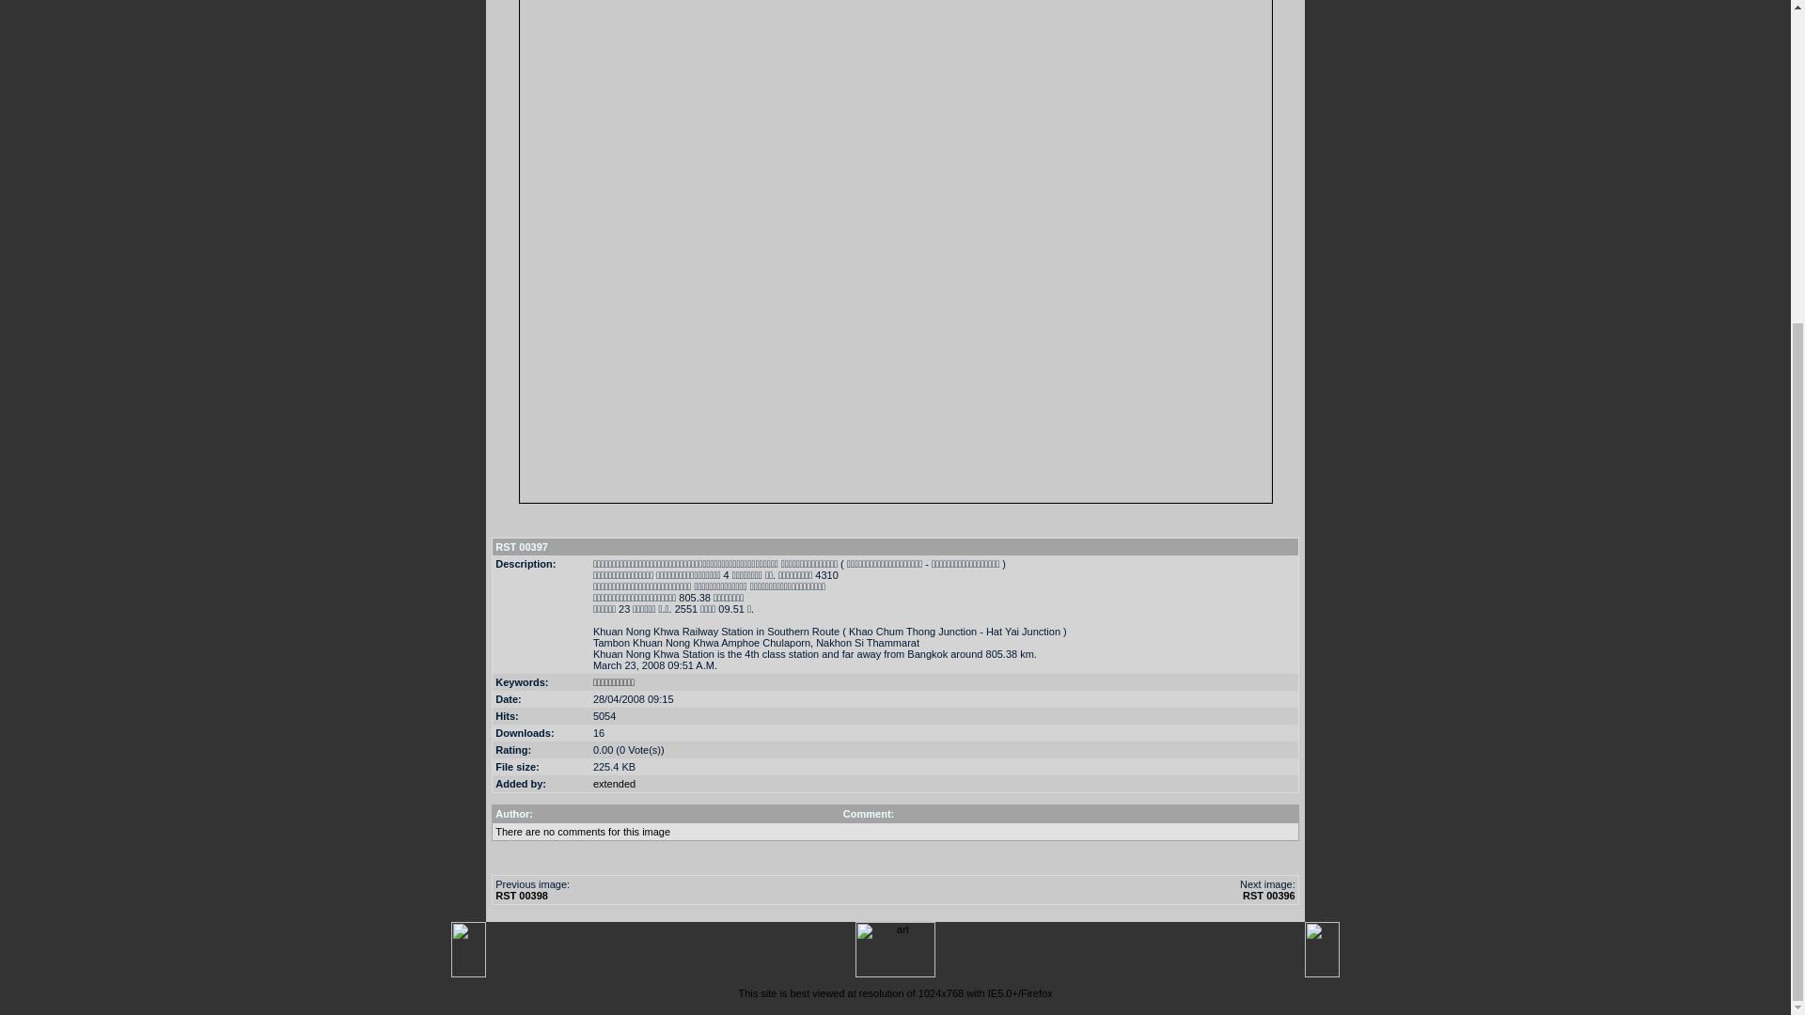 Image resolution: width=1805 pixels, height=1015 pixels. What do you see at coordinates (1269, 896) in the screenshot?
I see `RST 00396` at bounding box center [1269, 896].